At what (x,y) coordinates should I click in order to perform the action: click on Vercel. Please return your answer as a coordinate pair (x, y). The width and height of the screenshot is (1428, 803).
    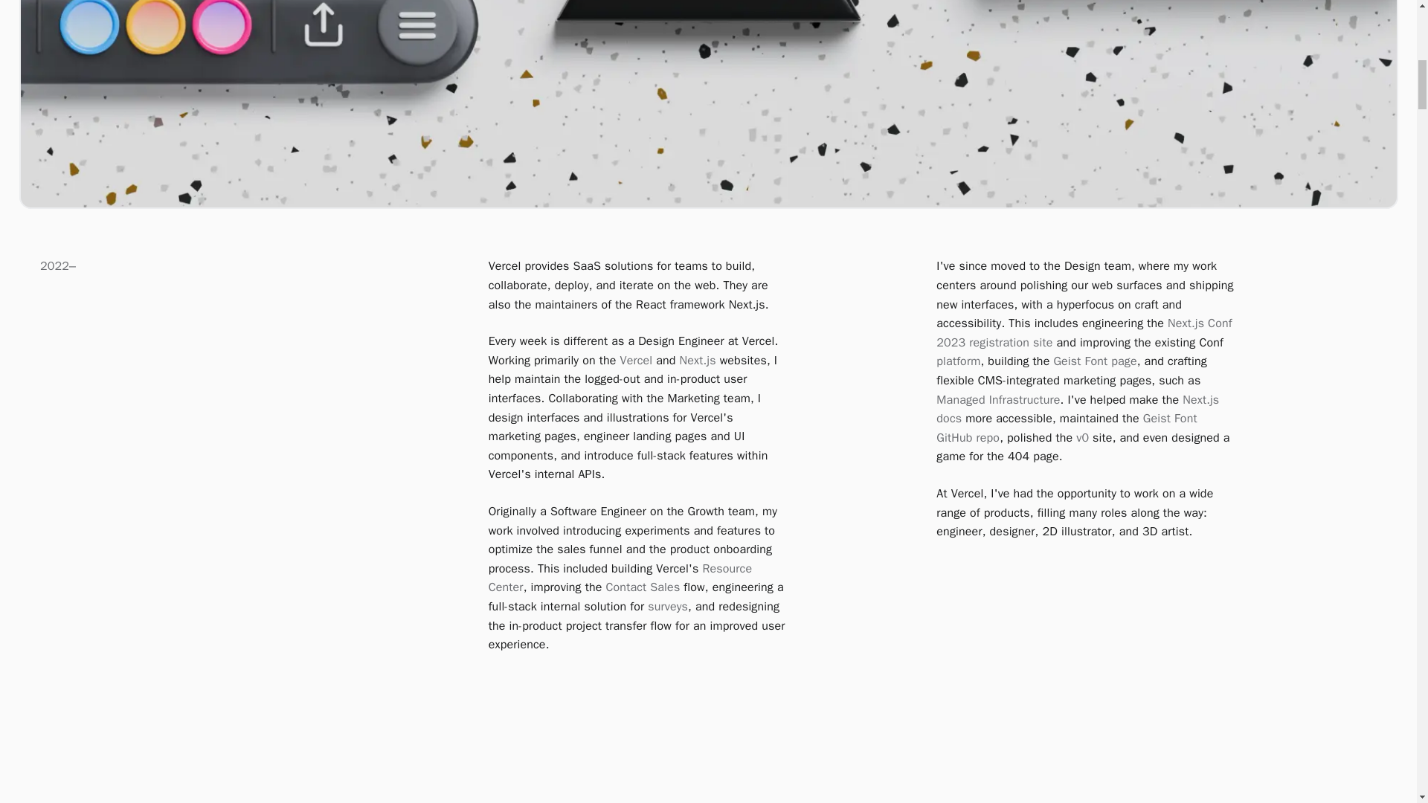
    Looking at the image, I should click on (636, 360).